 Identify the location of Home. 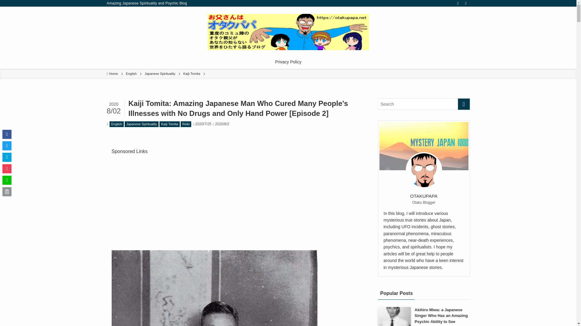
(112, 74).